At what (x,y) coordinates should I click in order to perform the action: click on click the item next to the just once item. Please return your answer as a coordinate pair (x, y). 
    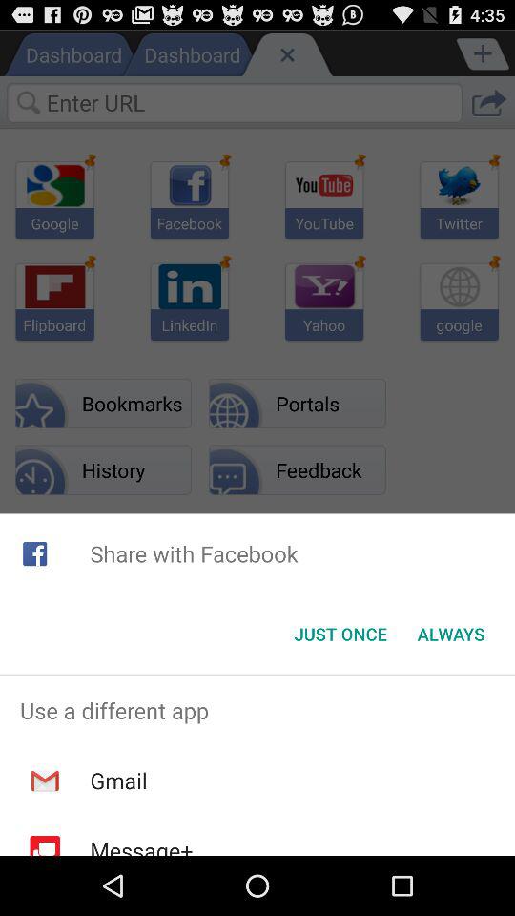
    Looking at the image, I should click on (450, 634).